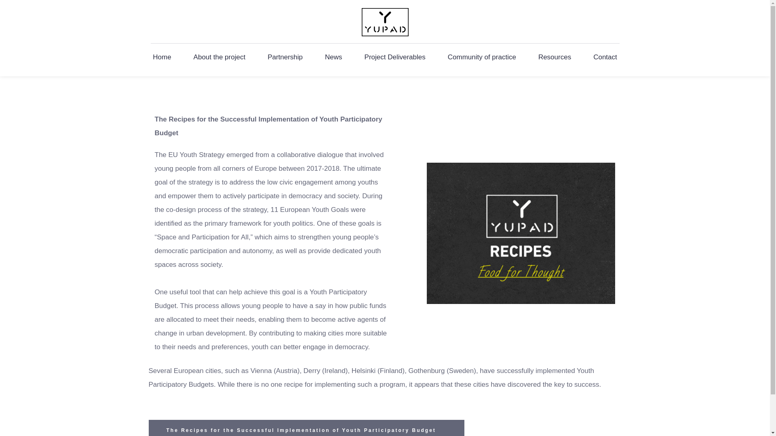 The image size is (776, 436). What do you see at coordinates (555, 57) in the screenshot?
I see `Resources` at bounding box center [555, 57].